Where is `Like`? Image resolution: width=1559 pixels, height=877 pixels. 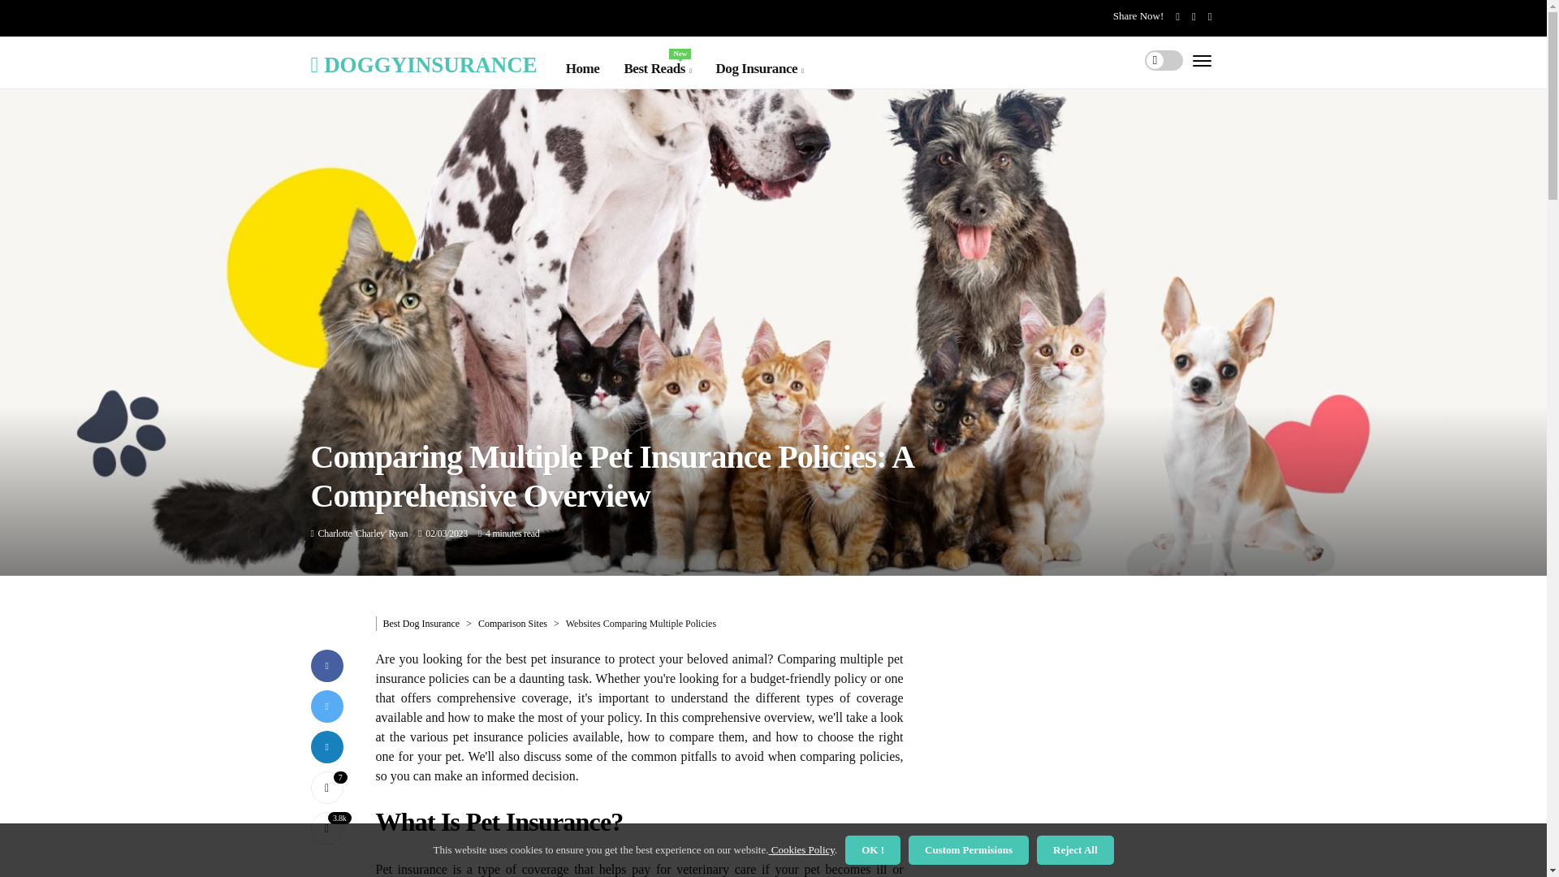 Like is located at coordinates (326, 788).